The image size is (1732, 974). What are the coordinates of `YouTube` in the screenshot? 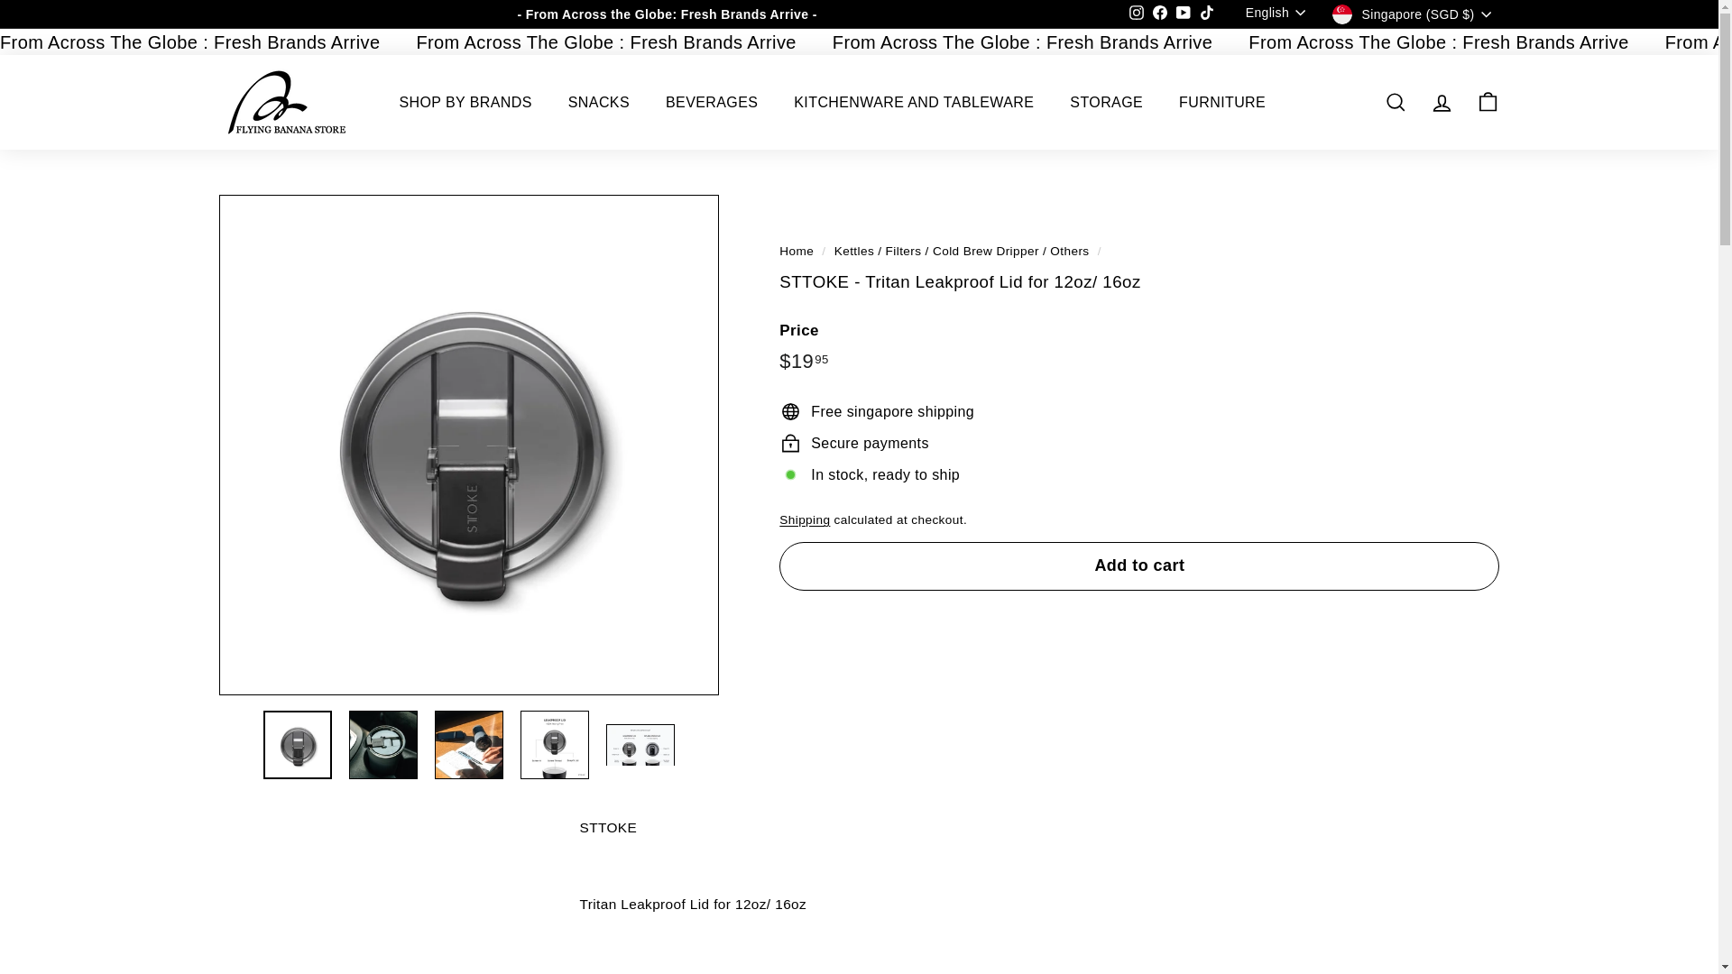 It's located at (1184, 14).